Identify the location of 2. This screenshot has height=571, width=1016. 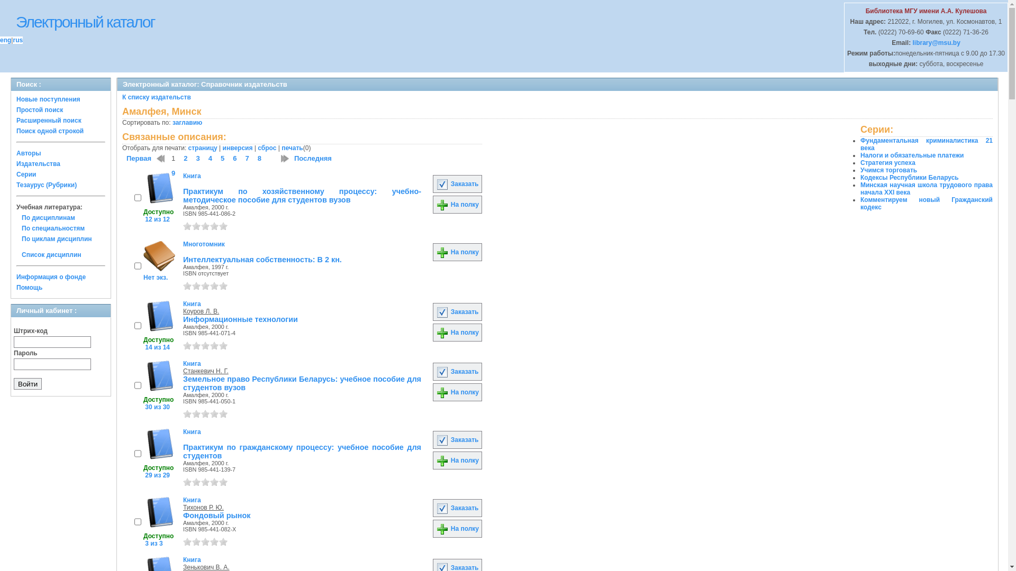
(196, 226).